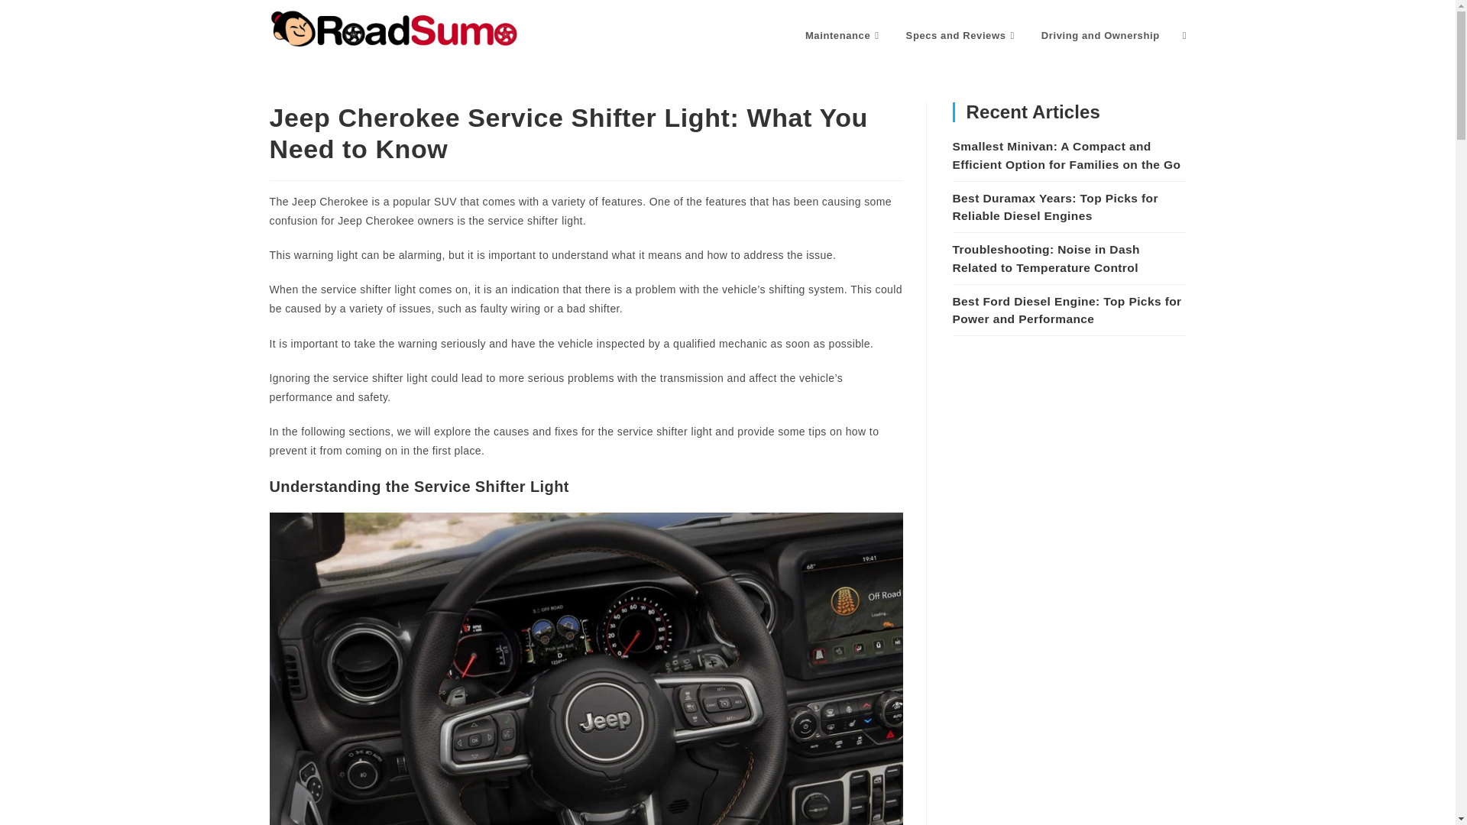 This screenshot has height=825, width=1467. What do you see at coordinates (962, 35) in the screenshot?
I see `Specs and Reviews` at bounding box center [962, 35].